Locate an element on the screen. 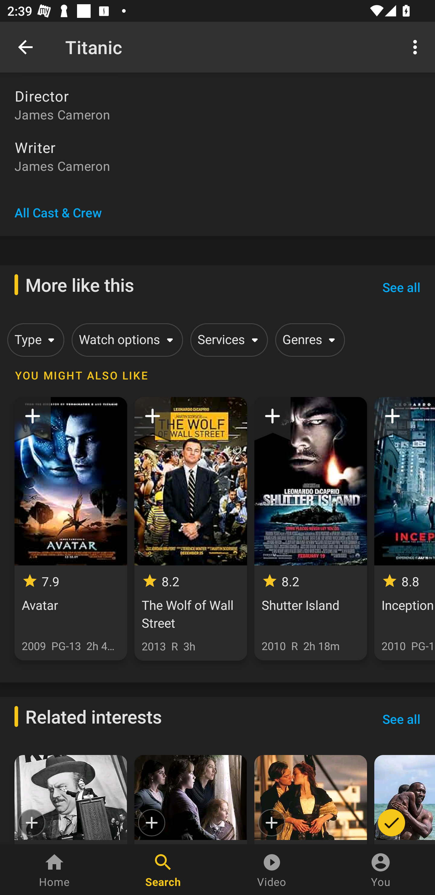 The height and width of the screenshot is (895, 435). James Cameron is located at coordinates (217, 114).